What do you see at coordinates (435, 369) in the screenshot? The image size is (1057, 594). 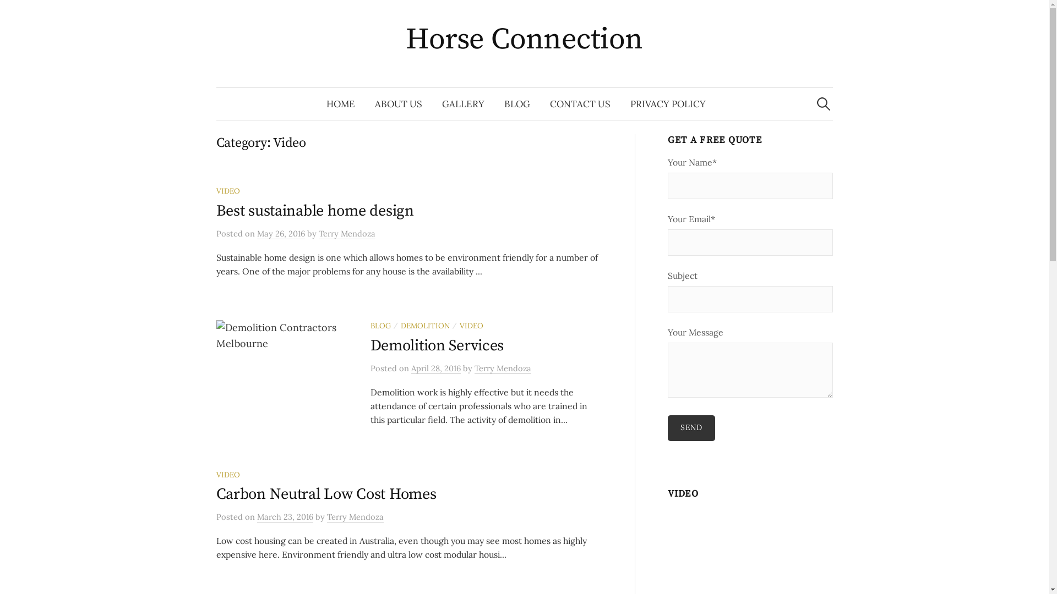 I see `April 28, 2016` at bounding box center [435, 369].